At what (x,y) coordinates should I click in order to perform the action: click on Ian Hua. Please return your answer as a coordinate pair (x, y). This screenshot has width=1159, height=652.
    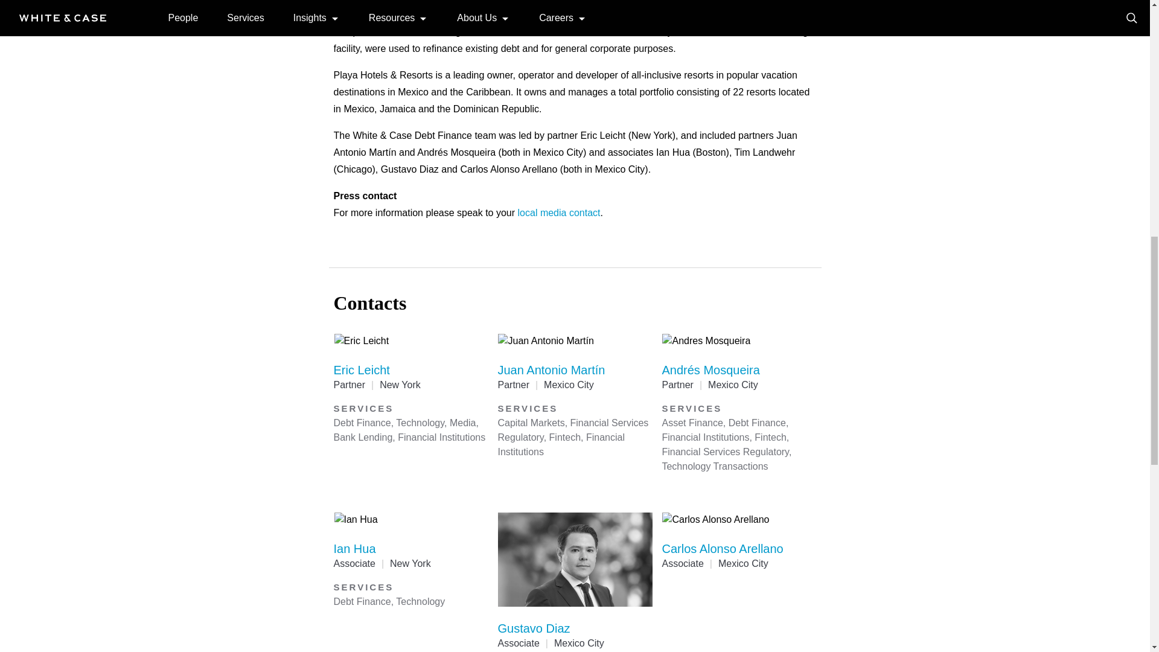
    Looking at the image, I should click on (354, 548).